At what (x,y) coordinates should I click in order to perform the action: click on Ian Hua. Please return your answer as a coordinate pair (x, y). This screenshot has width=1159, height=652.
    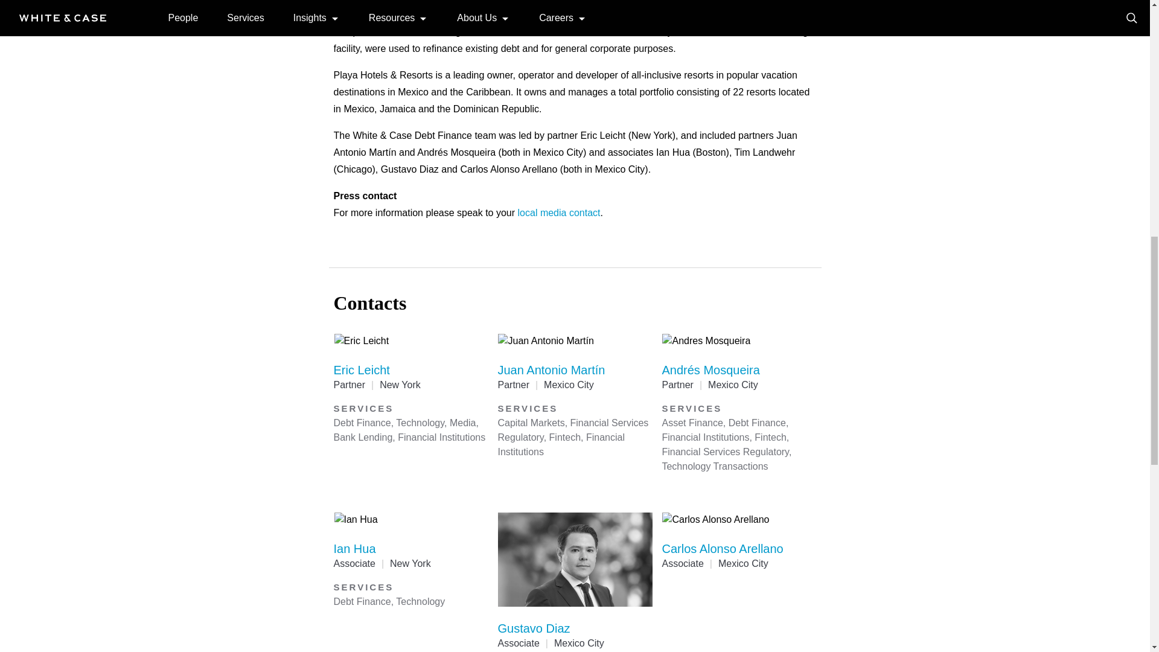
    Looking at the image, I should click on (354, 548).